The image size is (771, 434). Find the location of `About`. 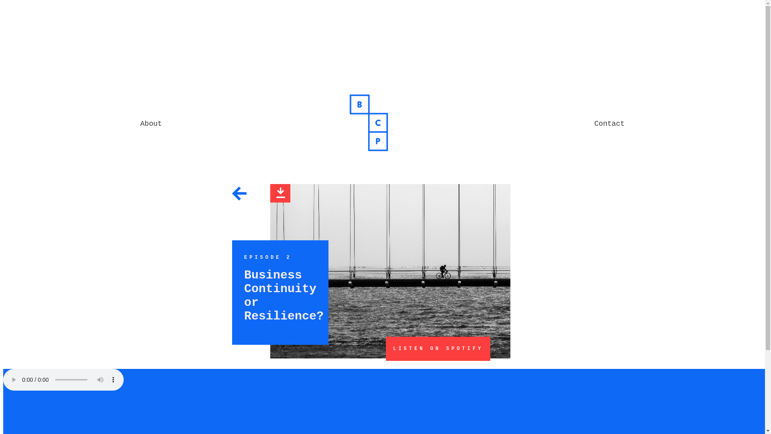

About is located at coordinates (151, 124).